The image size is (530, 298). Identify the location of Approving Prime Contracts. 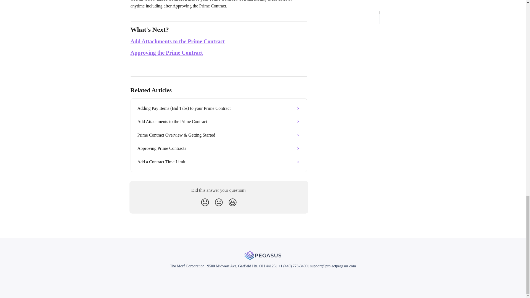
(219, 148).